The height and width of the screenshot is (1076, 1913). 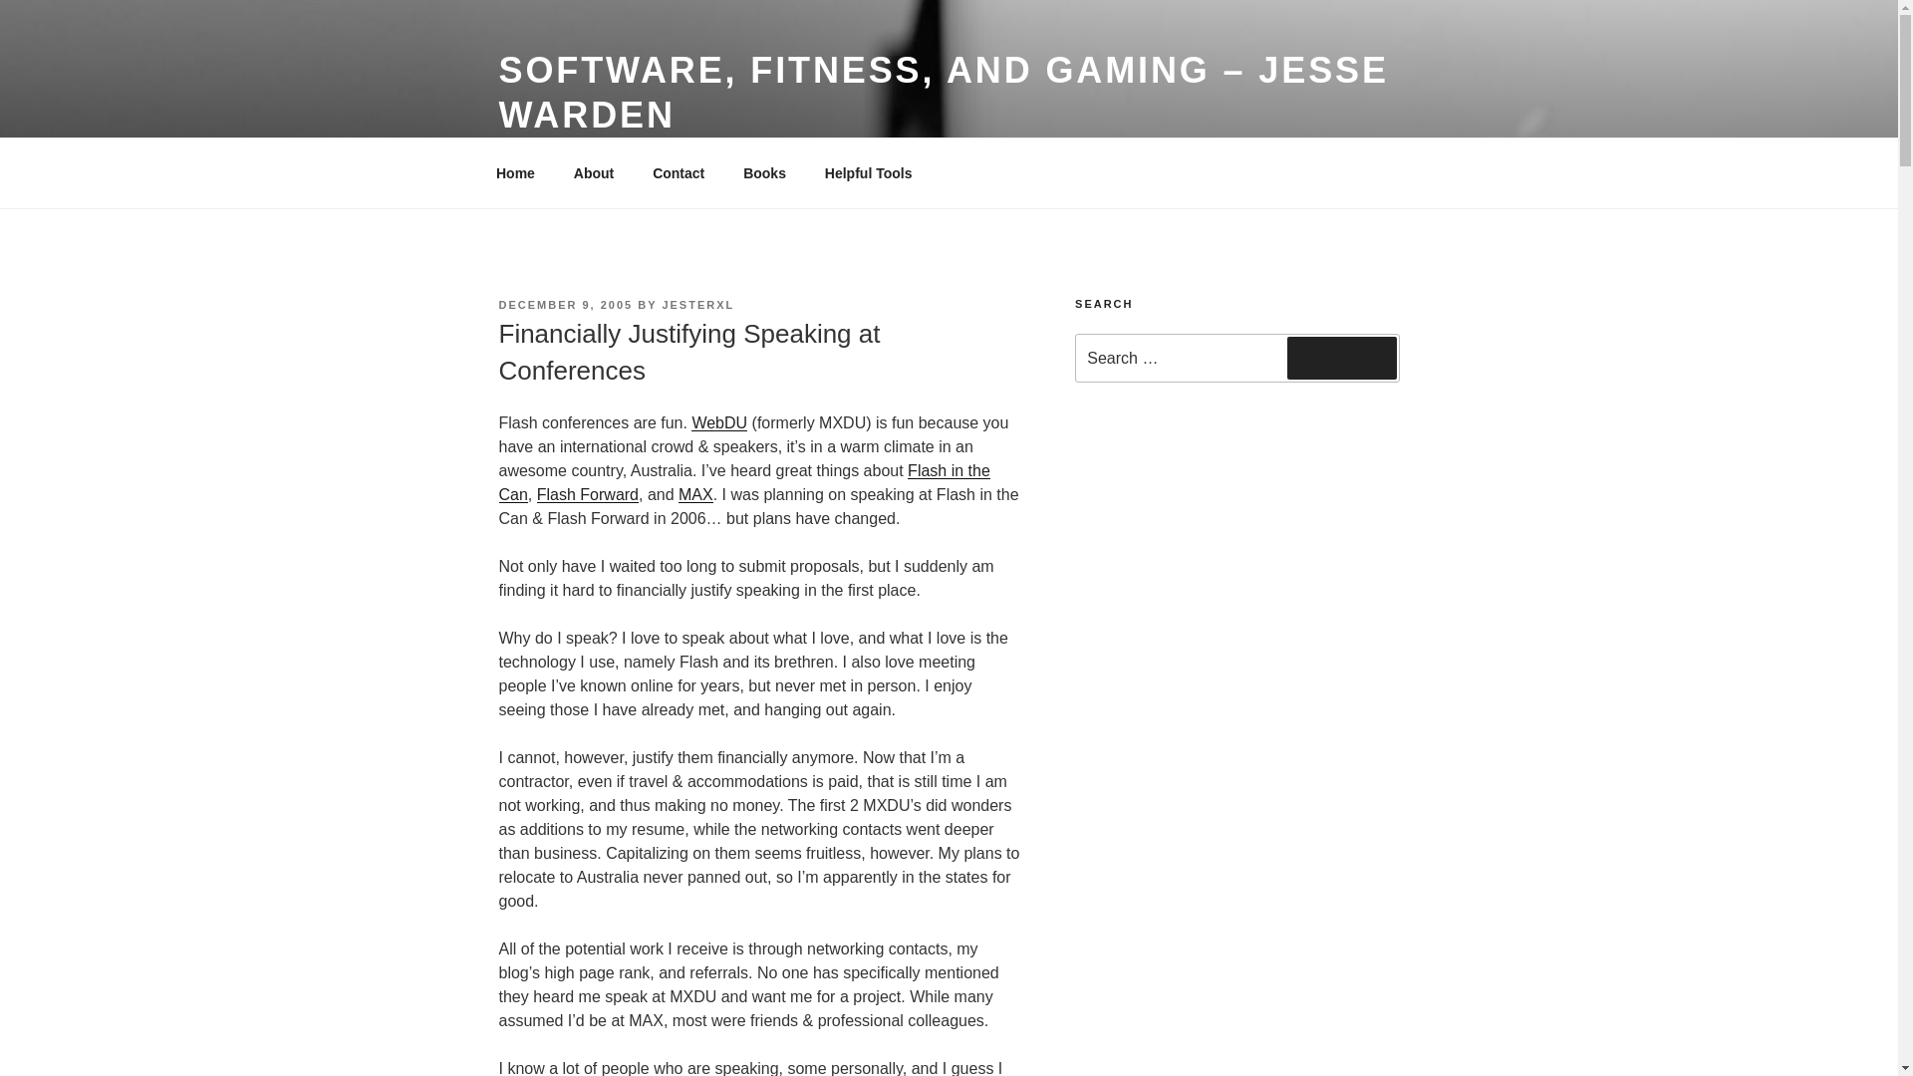 What do you see at coordinates (679, 173) in the screenshot?
I see `Contact` at bounding box center [679, 173].